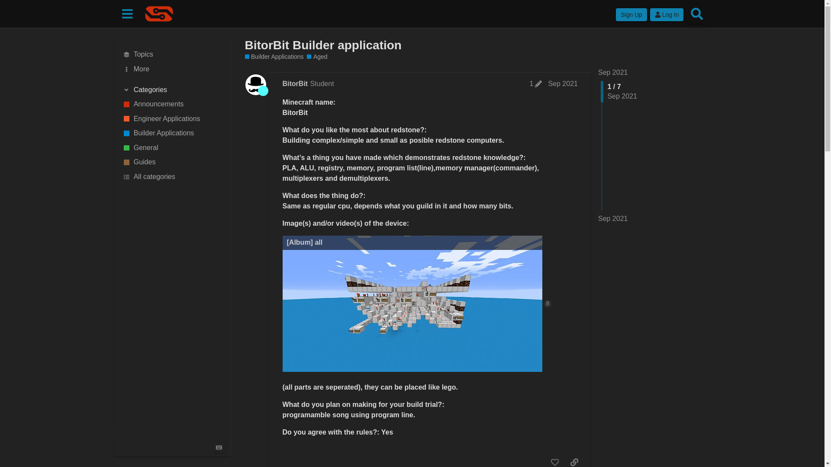  I want to click on Builder Applications, so click(172, 133).